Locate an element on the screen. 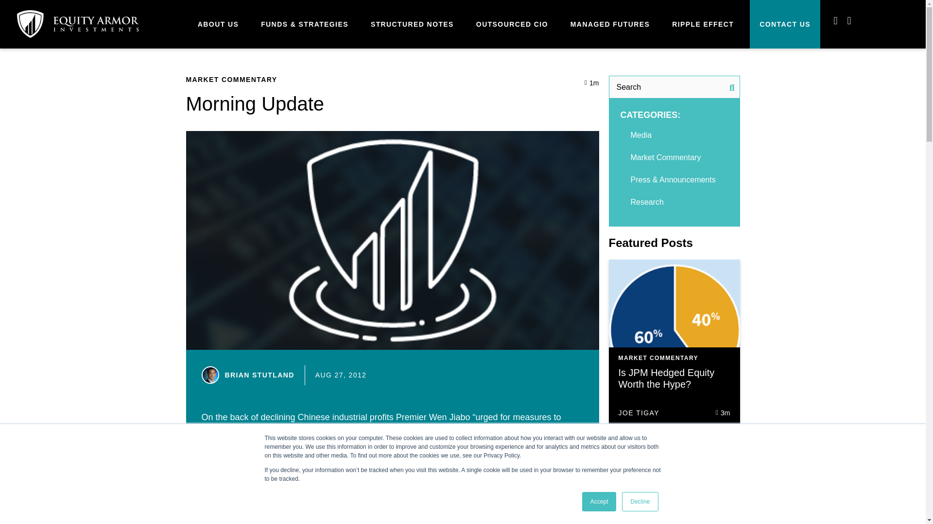  OUTSOURCED CIO is located at coordinates (512, 24).